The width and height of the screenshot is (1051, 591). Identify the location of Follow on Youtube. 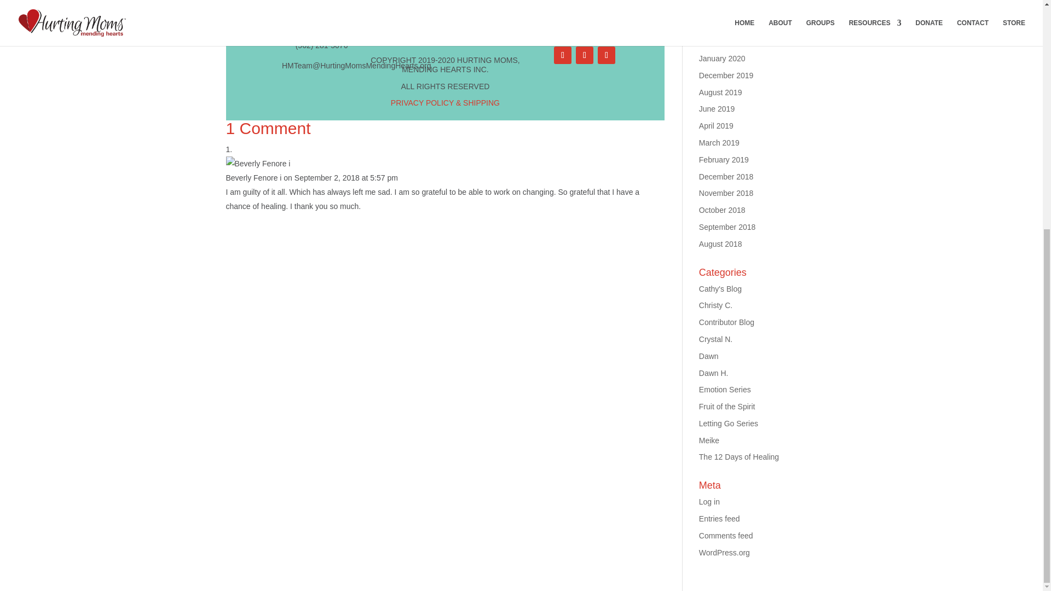
(607, 55).